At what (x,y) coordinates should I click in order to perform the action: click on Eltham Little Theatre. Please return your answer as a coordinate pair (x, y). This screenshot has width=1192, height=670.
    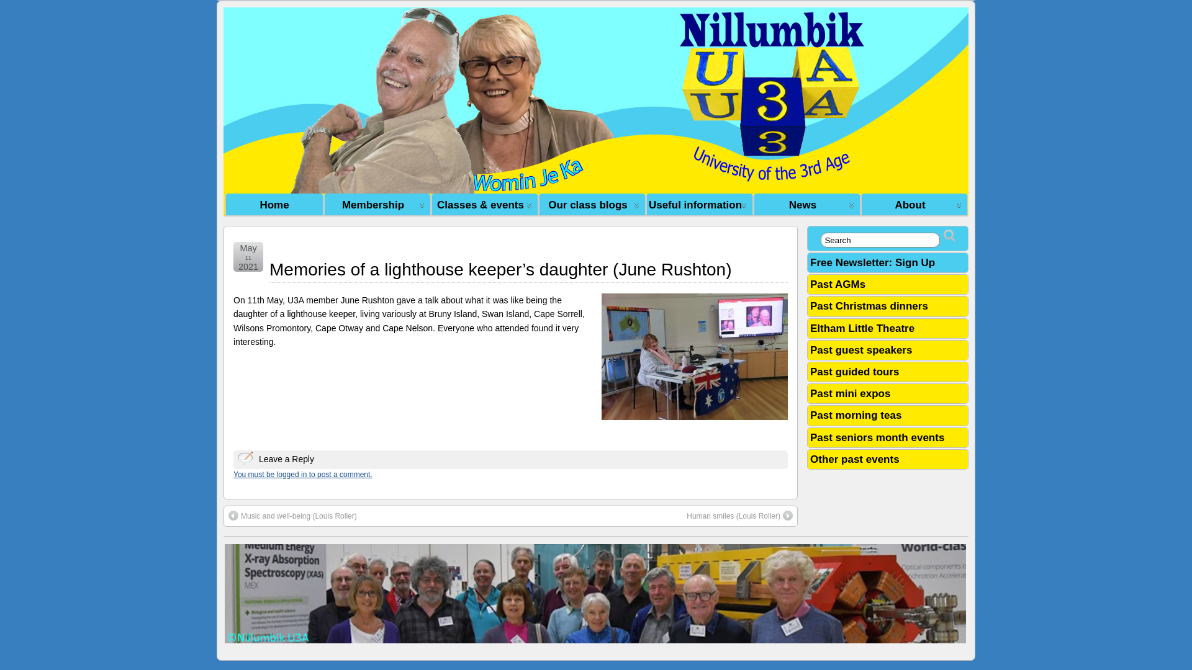
    Looking at the image, I should click on (862, 329).